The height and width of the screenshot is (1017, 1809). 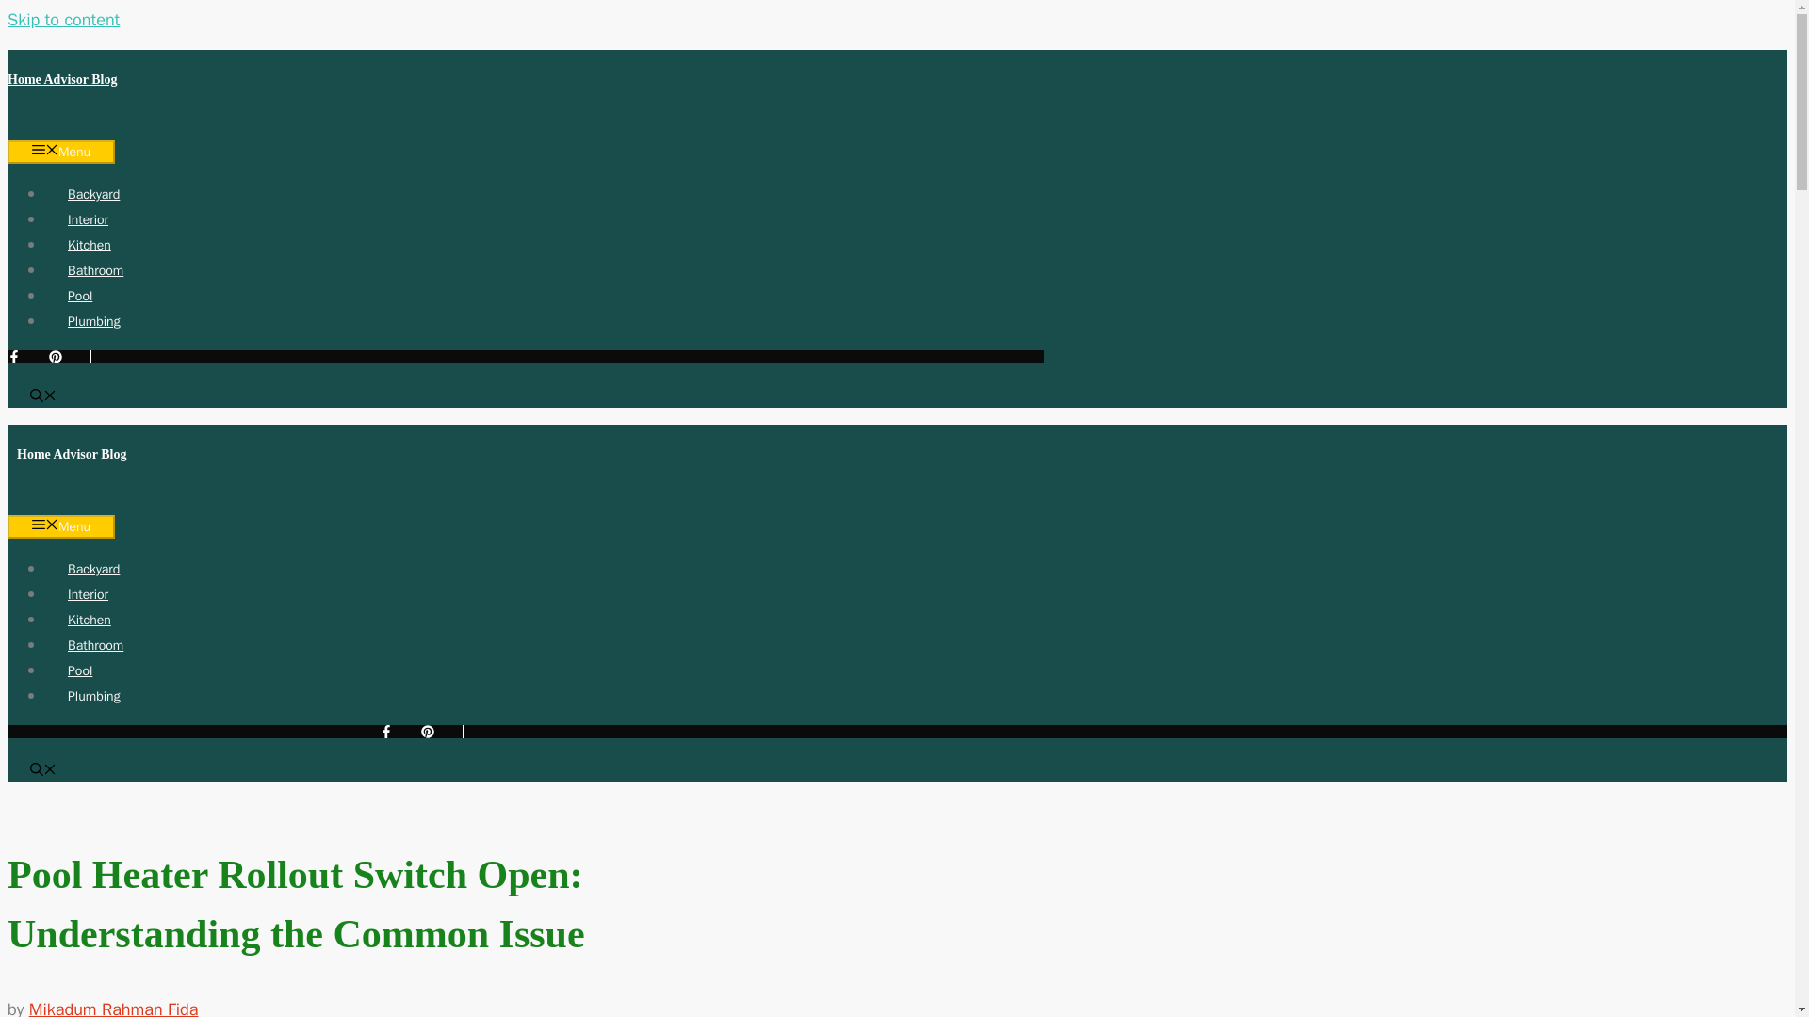 What do you see at coordinates (60, 526) in the screenshot?
I see `Menu` at bounding box center [60, 526].